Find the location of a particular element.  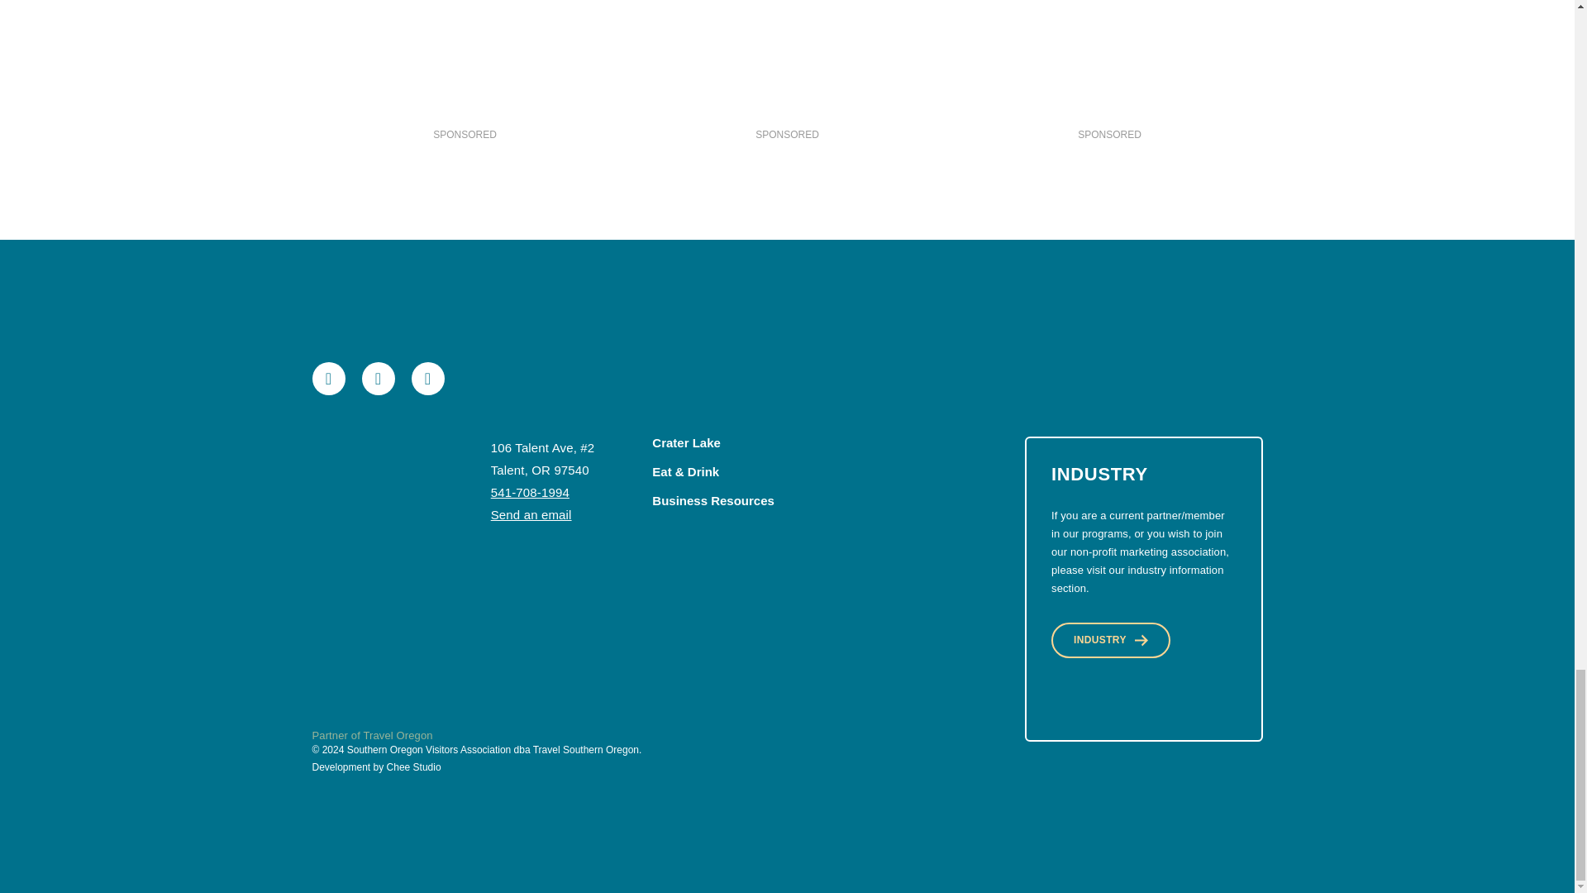

Industry is located at coordinates (1111, 640).